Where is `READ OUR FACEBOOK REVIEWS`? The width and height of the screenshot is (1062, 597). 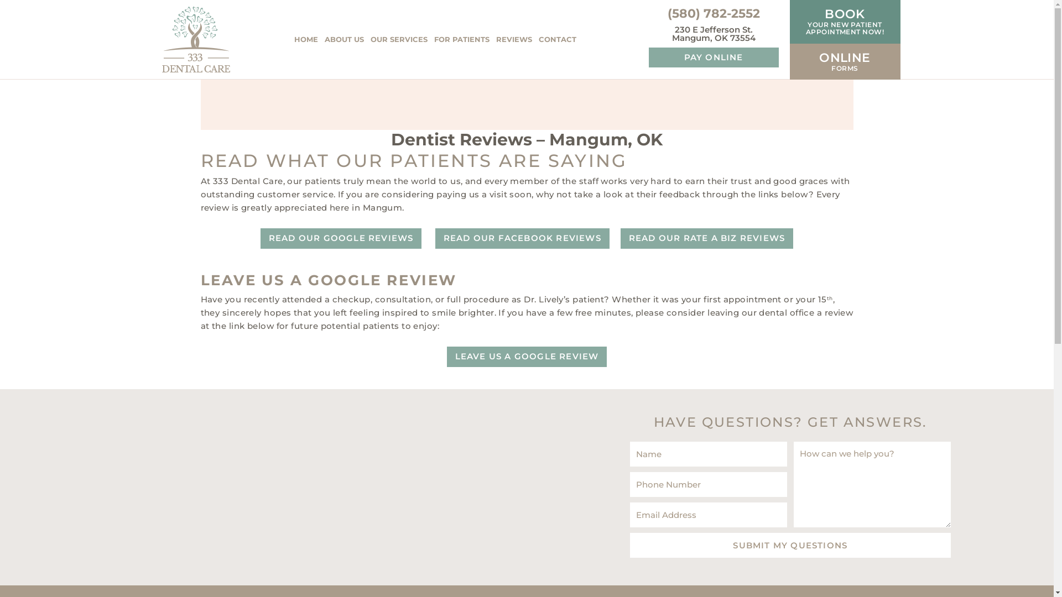
READ OUR FACEBOOK REVIEWS is located at coordinates (522, 239).